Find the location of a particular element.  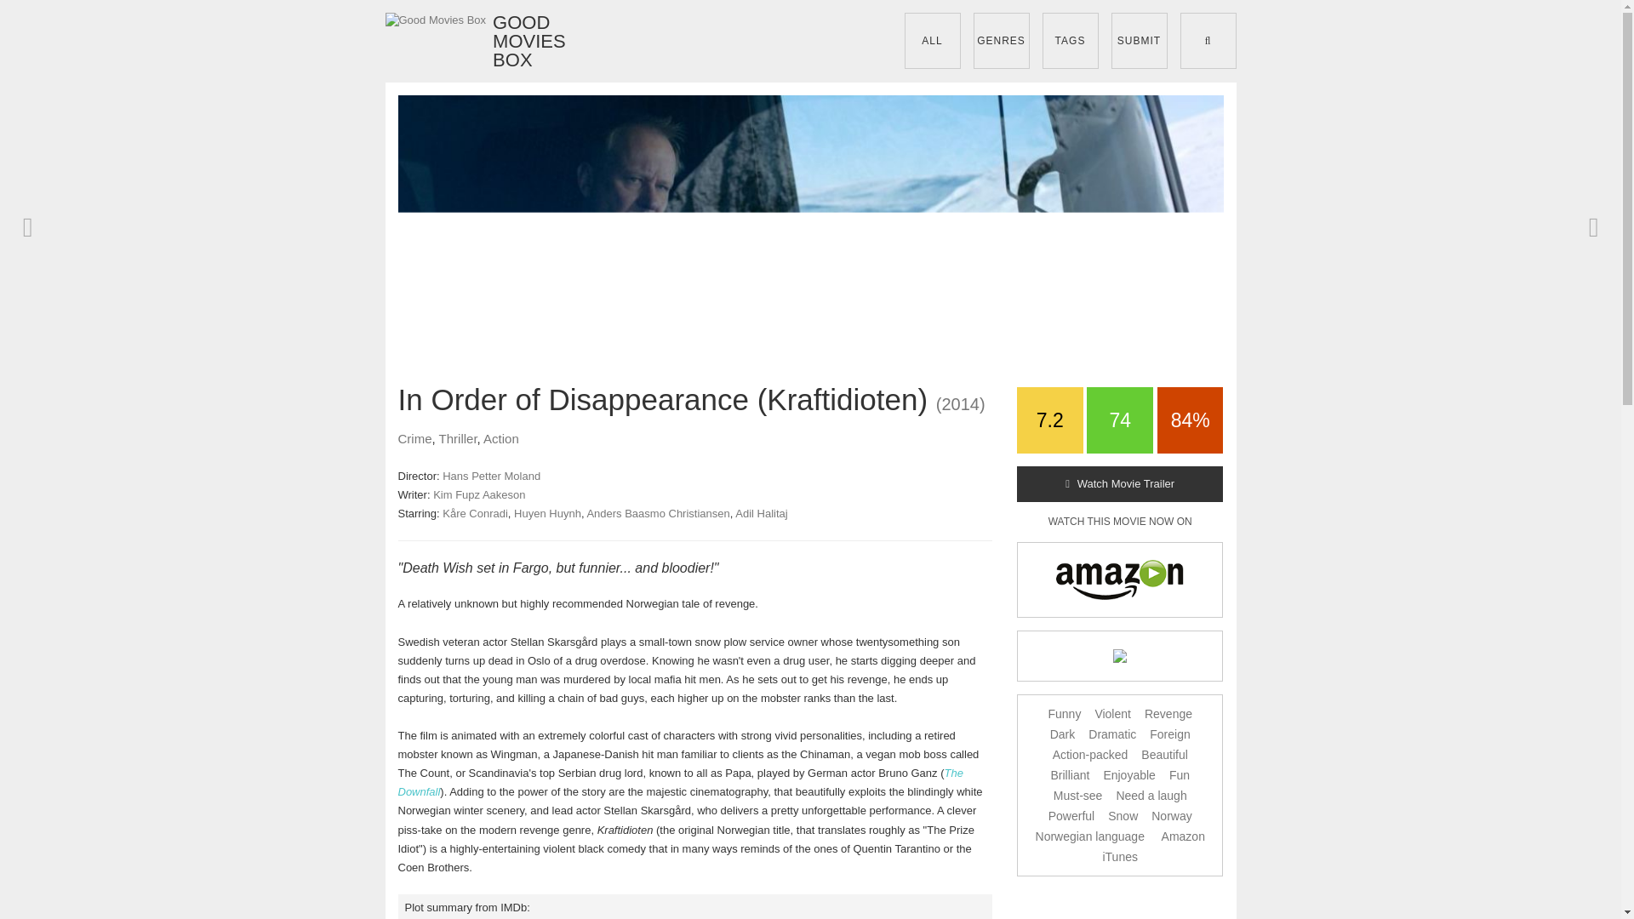

Anders Baasmo Christiansen is located at coordinates (657, 514).